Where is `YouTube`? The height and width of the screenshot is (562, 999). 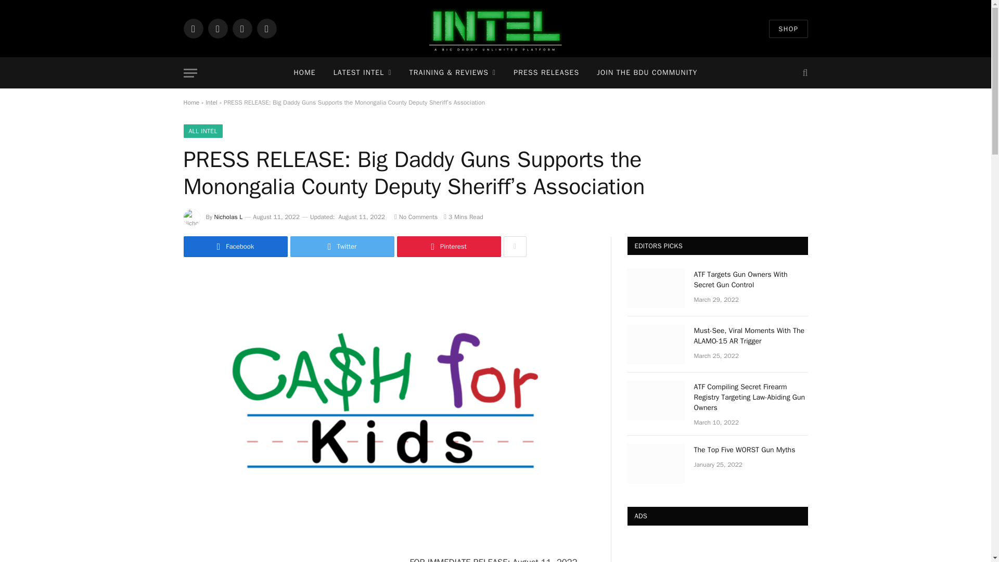 YouTube is located at coordinates (266, 28).